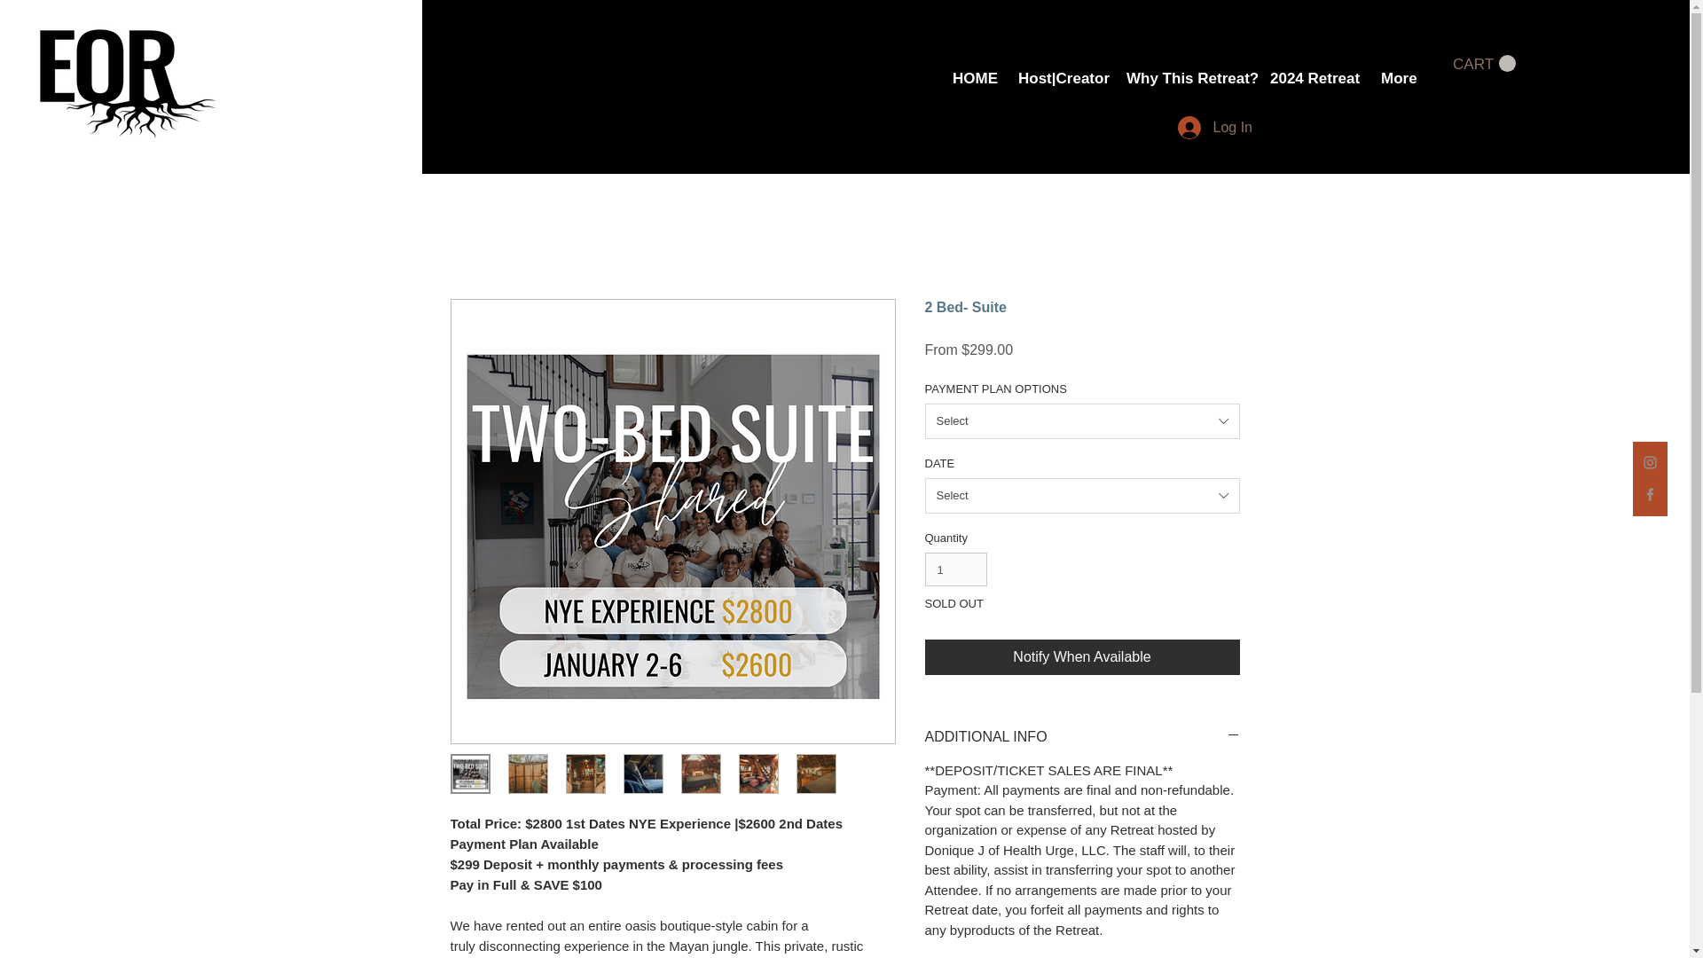 This screenshot has height=958, width=1703. I want to click on ADDITIONAL INFO, so click(1082, 736).